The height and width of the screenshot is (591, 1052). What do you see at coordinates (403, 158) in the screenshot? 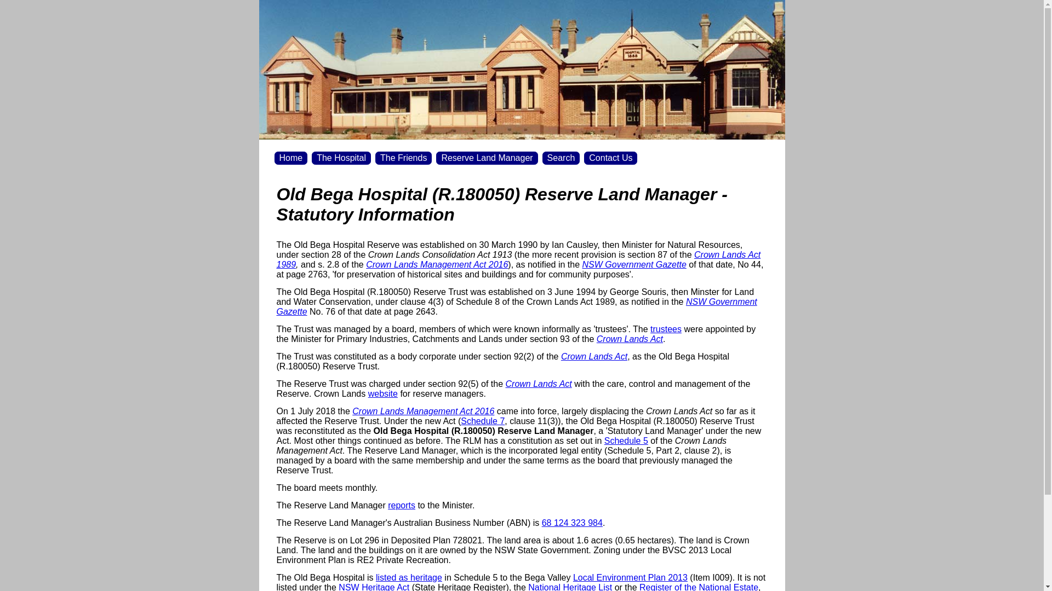
I see `The Friends` at bounding box center [403, 158].